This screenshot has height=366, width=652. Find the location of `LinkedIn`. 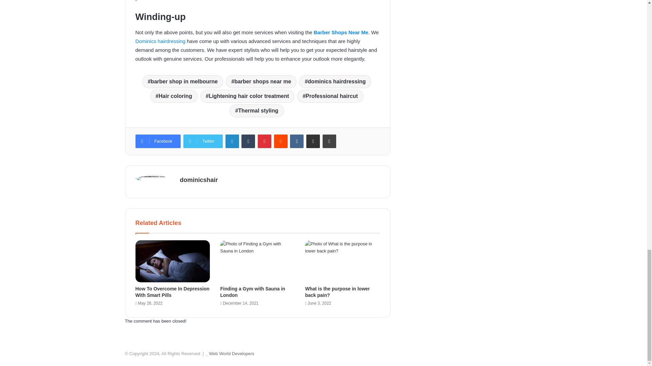

LinkedIn is located at coordinates (232, 141).